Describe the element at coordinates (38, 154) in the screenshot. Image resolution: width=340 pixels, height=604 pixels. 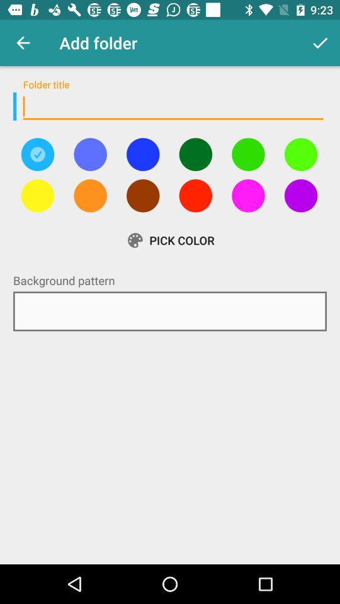
I see `this is selected button showing` at that location.